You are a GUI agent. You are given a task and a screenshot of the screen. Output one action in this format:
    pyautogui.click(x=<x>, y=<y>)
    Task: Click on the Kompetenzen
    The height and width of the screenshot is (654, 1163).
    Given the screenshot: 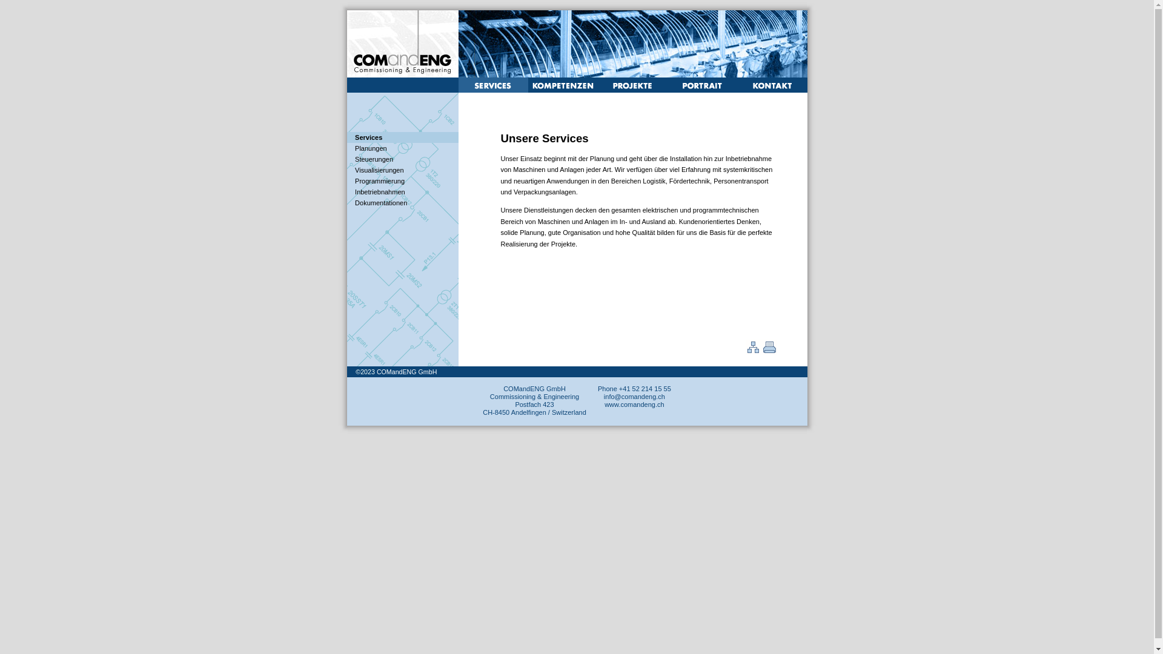 What is the action you would take?
    pyautogui.click(x=563, y=90)
    